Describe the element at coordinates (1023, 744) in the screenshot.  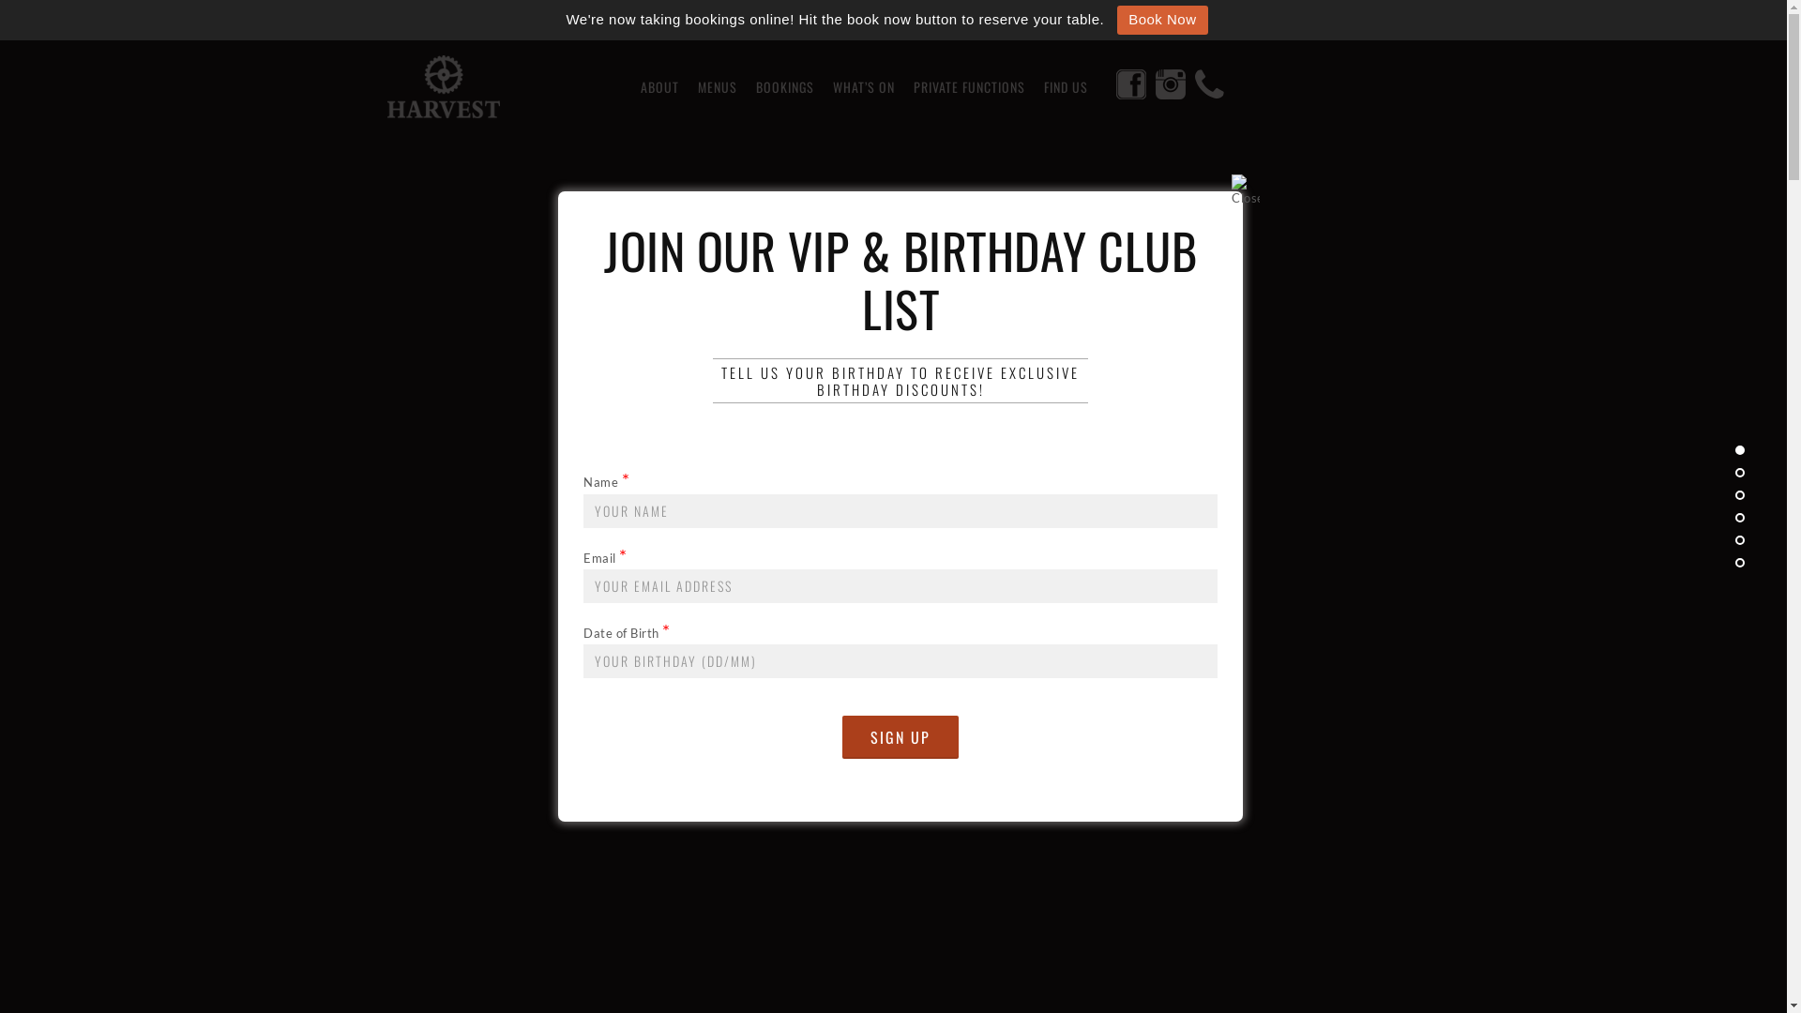
I see `BOOK NOW` at that location.